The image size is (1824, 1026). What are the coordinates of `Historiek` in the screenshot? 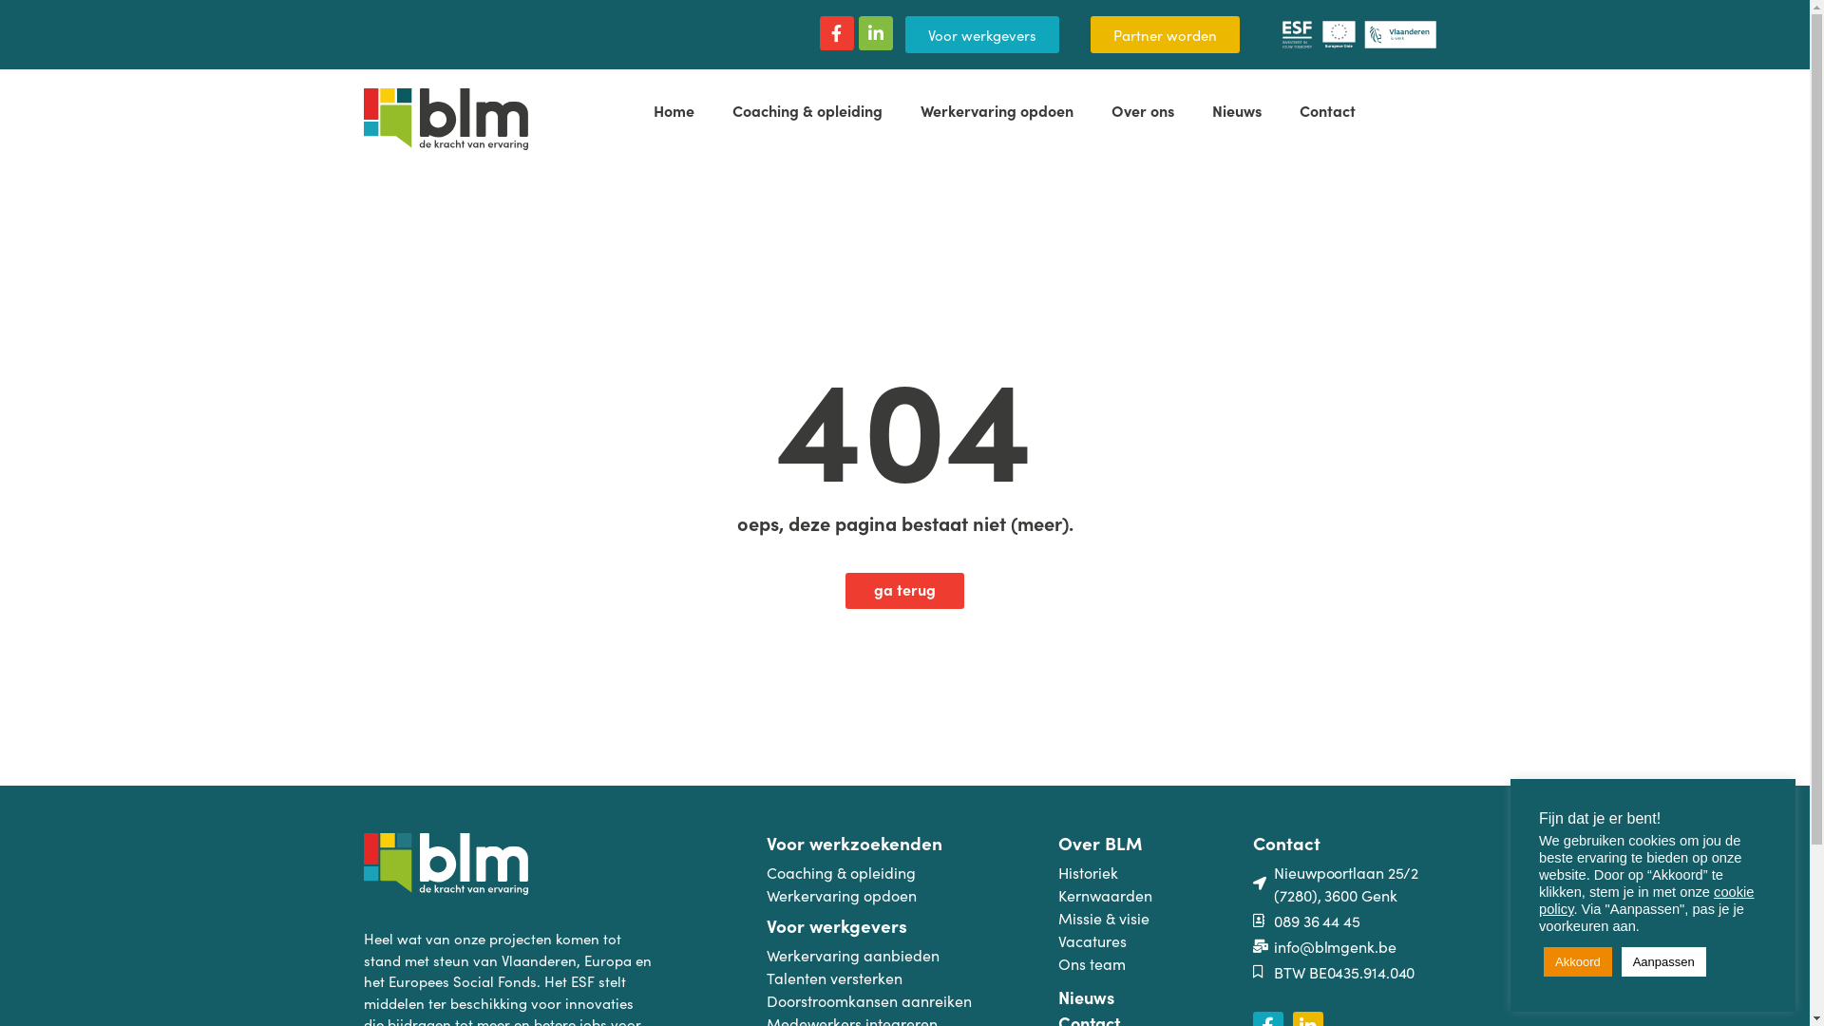 It's located at (1155, 872).